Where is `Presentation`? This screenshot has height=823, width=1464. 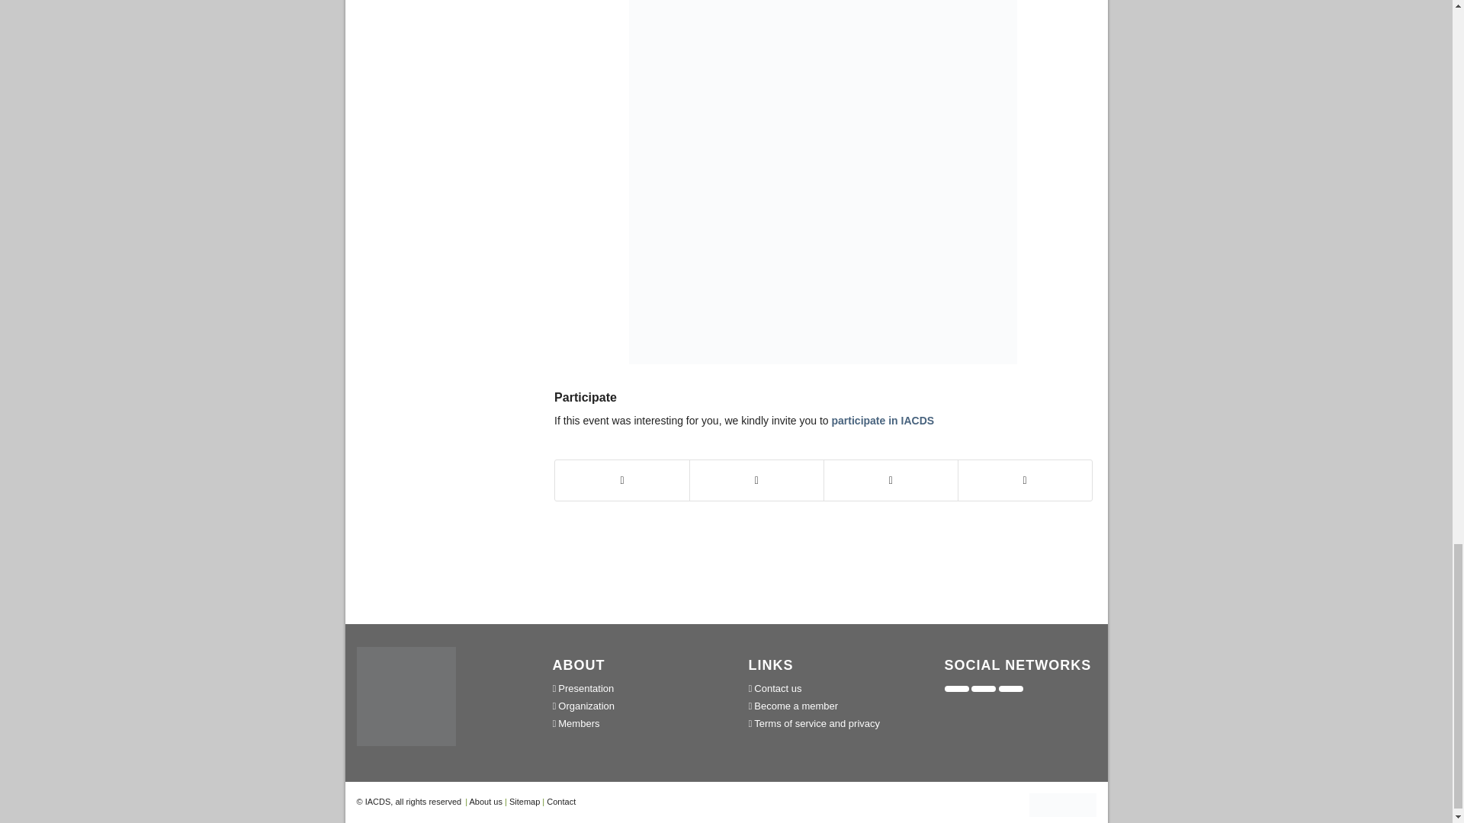 Presentation is located at coordinates (628, 688).